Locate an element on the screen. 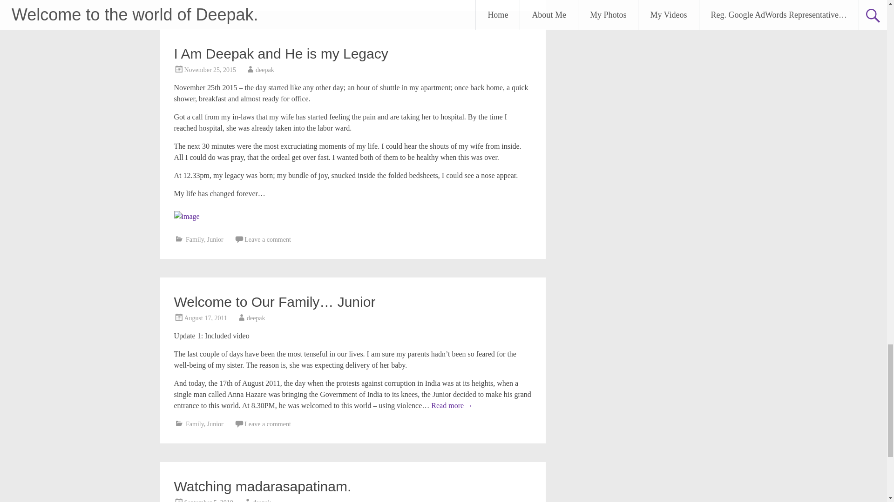 This screenshot has width=894, height=502. August 17, 2011 is located at coordinates (205, 318).